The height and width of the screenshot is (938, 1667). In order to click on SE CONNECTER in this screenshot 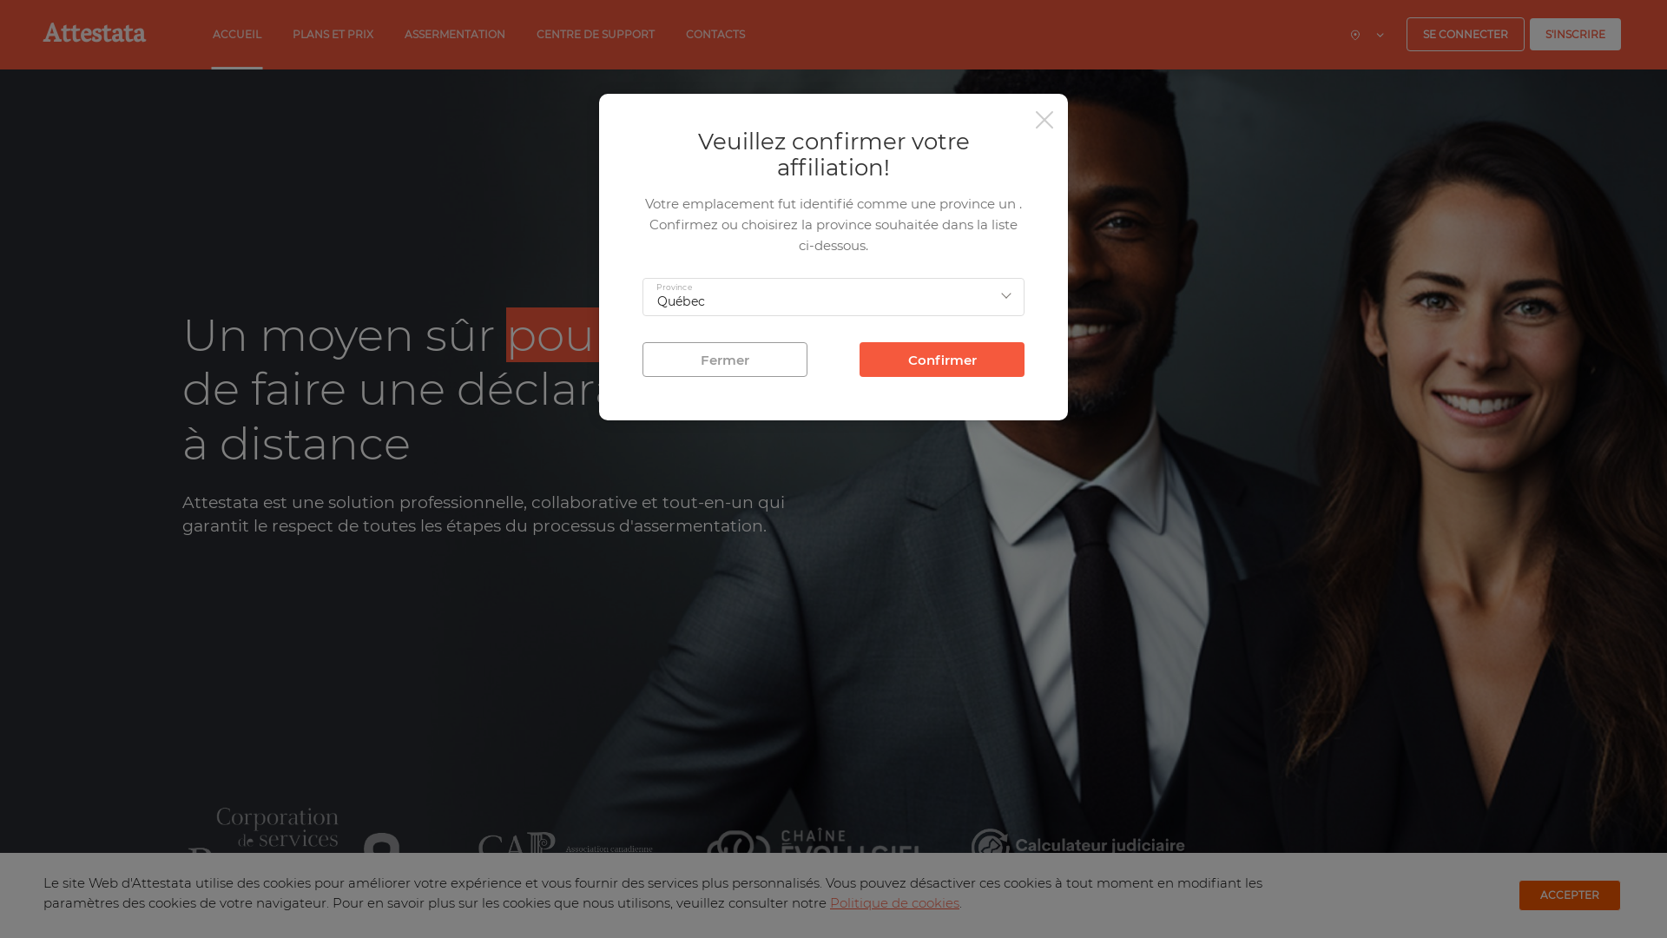, I will do `click(1466, 35)`.